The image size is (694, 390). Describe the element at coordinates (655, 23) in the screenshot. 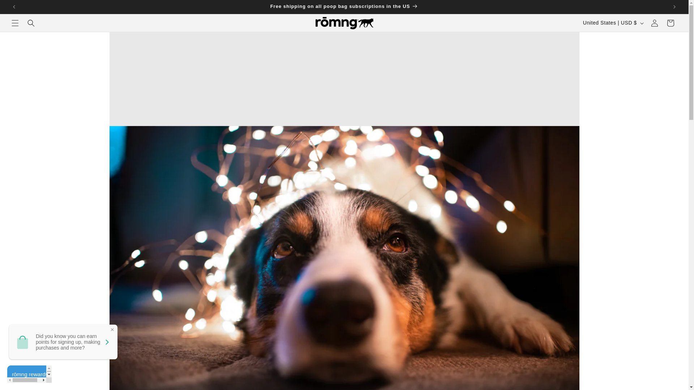

I see `Log in` at that location.